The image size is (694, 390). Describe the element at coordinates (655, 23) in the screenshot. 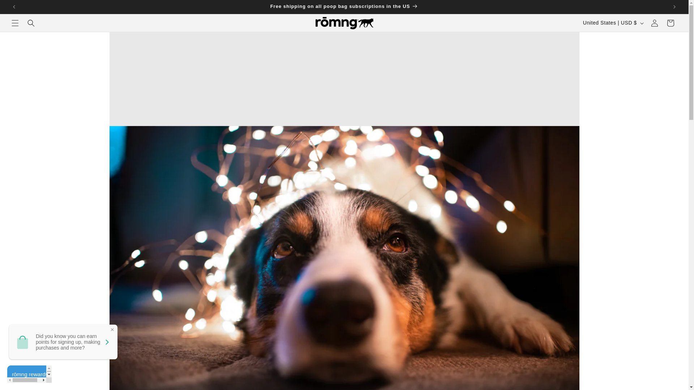

I see `Log in` at that location.